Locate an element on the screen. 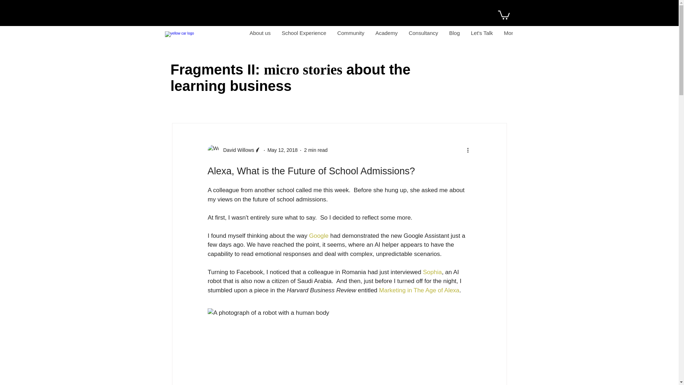 The height and width of the screenshot is (385, 684). Let's Talk is located at coordinates (482, 36).